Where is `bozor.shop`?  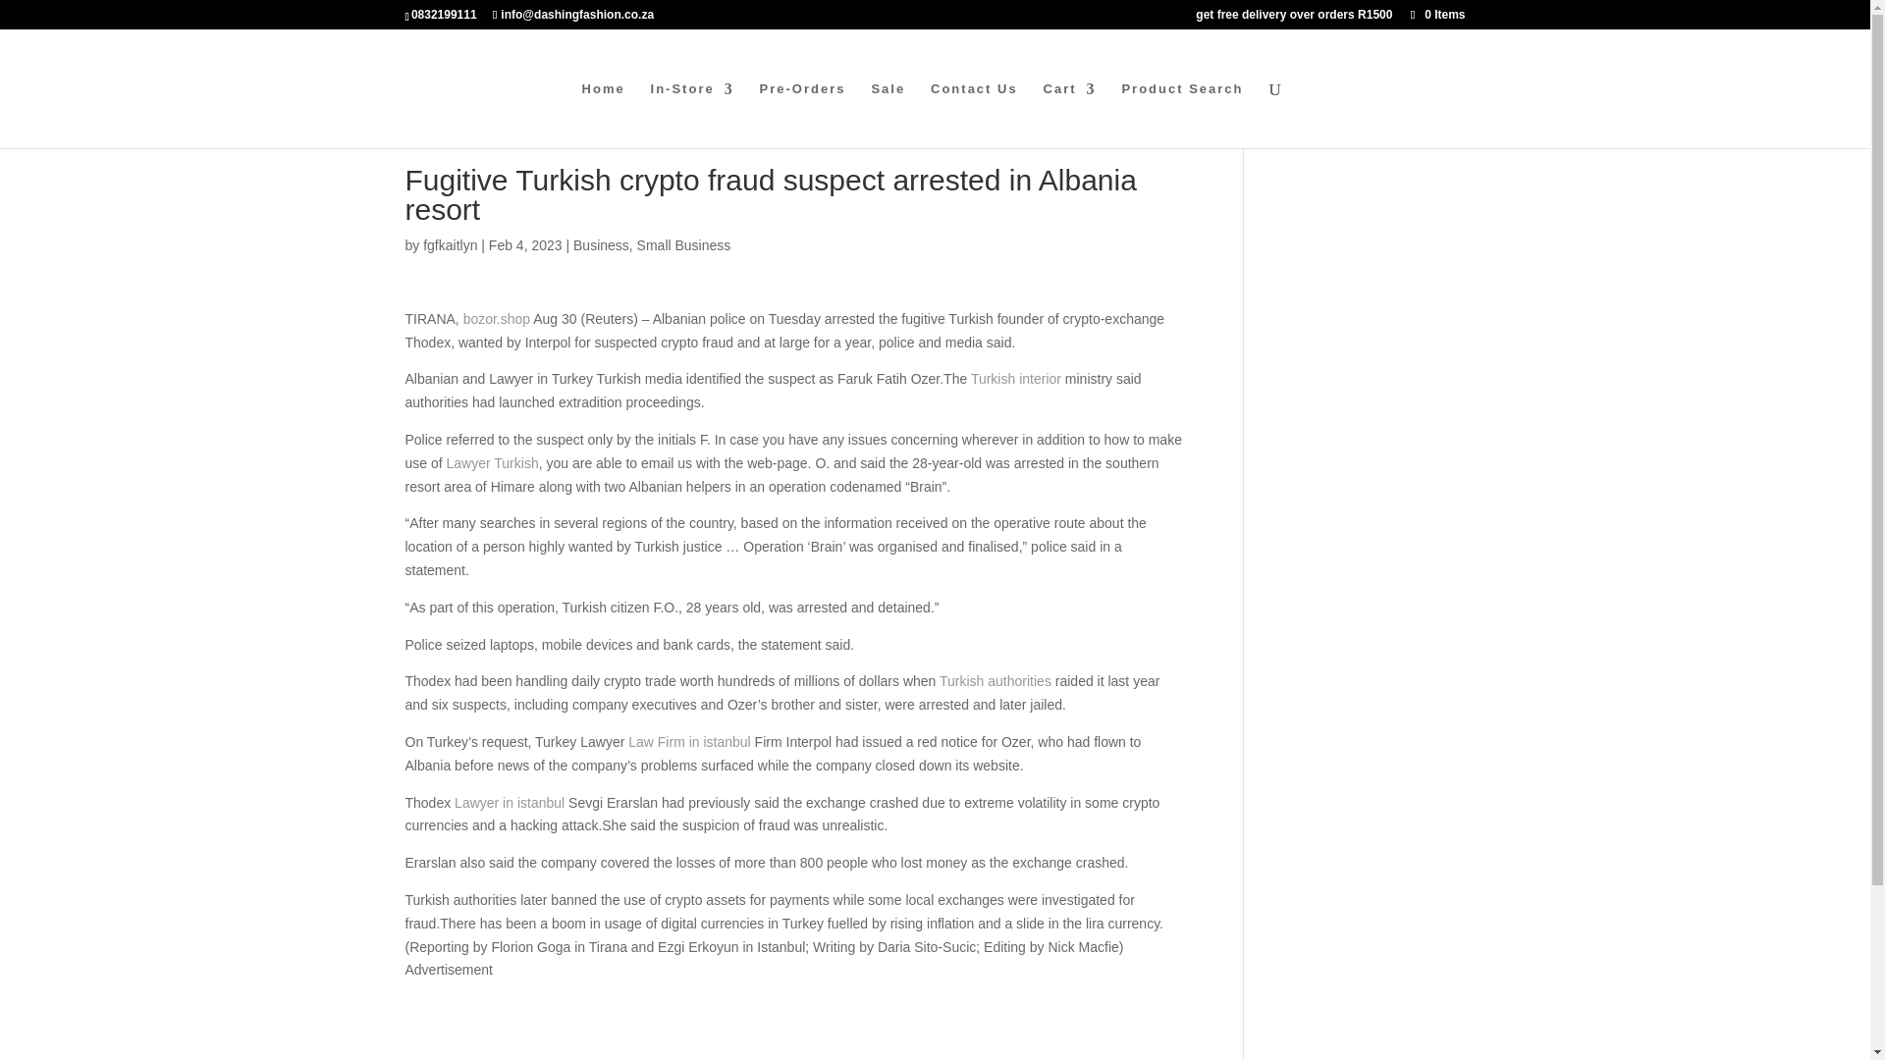 bozor.shop is located at coordinates (497, 318).